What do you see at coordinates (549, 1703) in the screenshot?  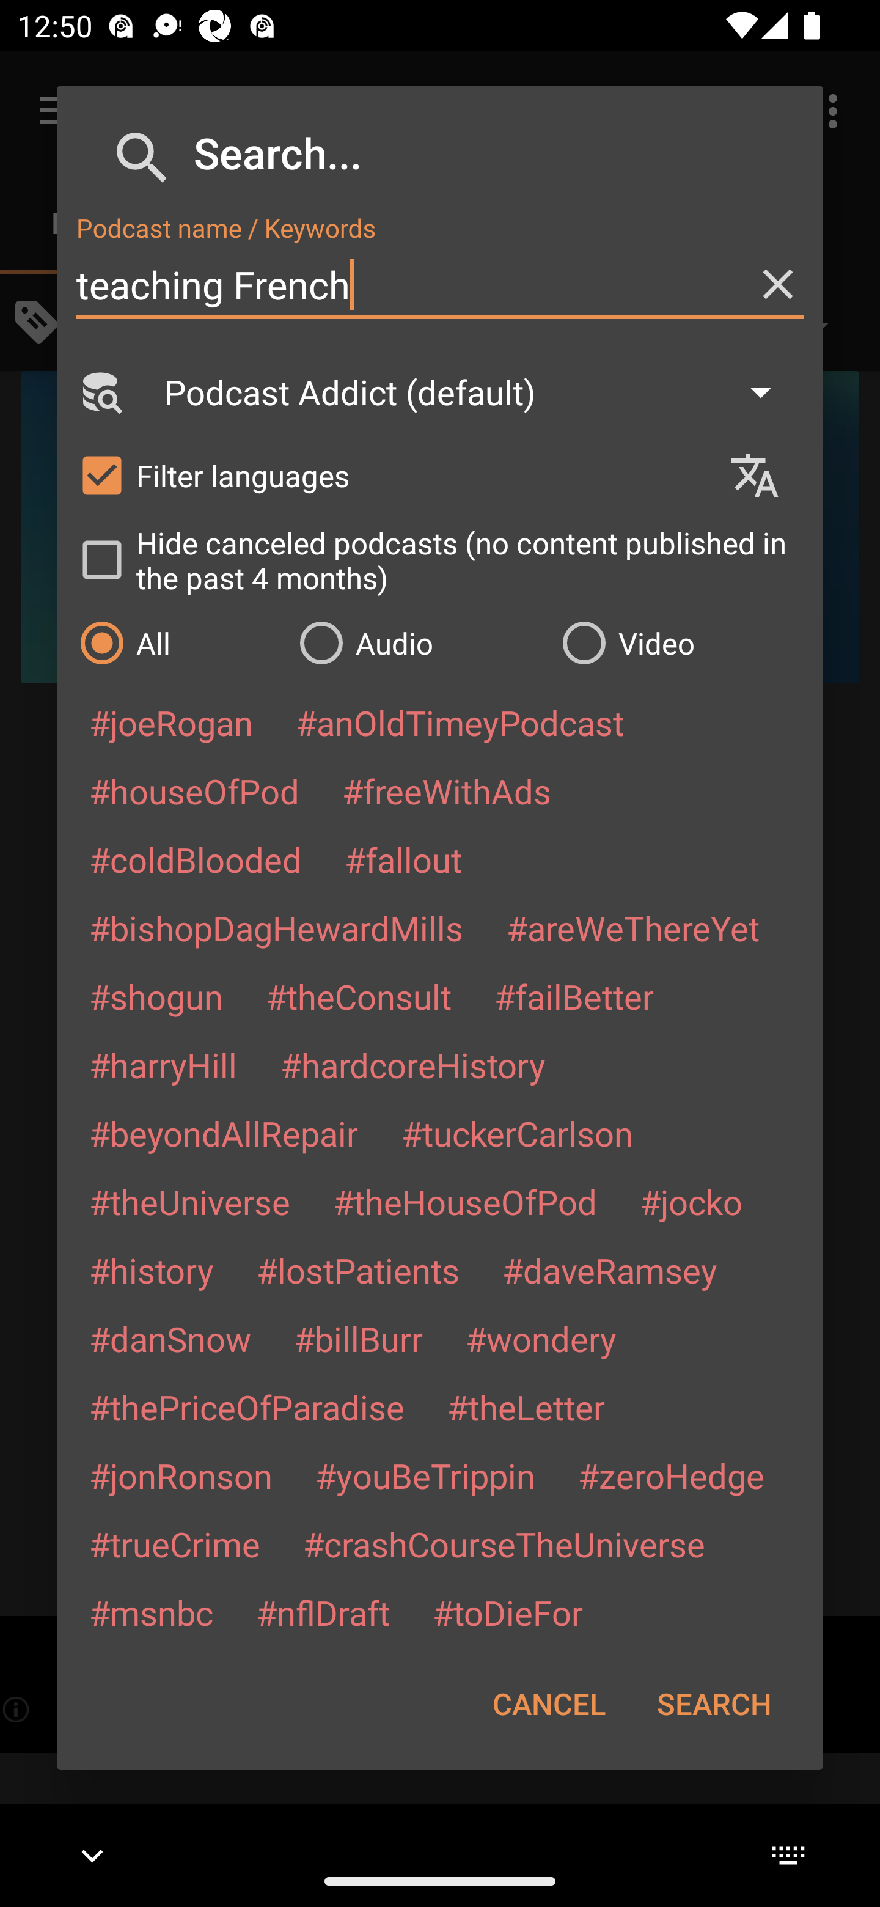 I see `CANCEL` at bounding box center [549, 1703].